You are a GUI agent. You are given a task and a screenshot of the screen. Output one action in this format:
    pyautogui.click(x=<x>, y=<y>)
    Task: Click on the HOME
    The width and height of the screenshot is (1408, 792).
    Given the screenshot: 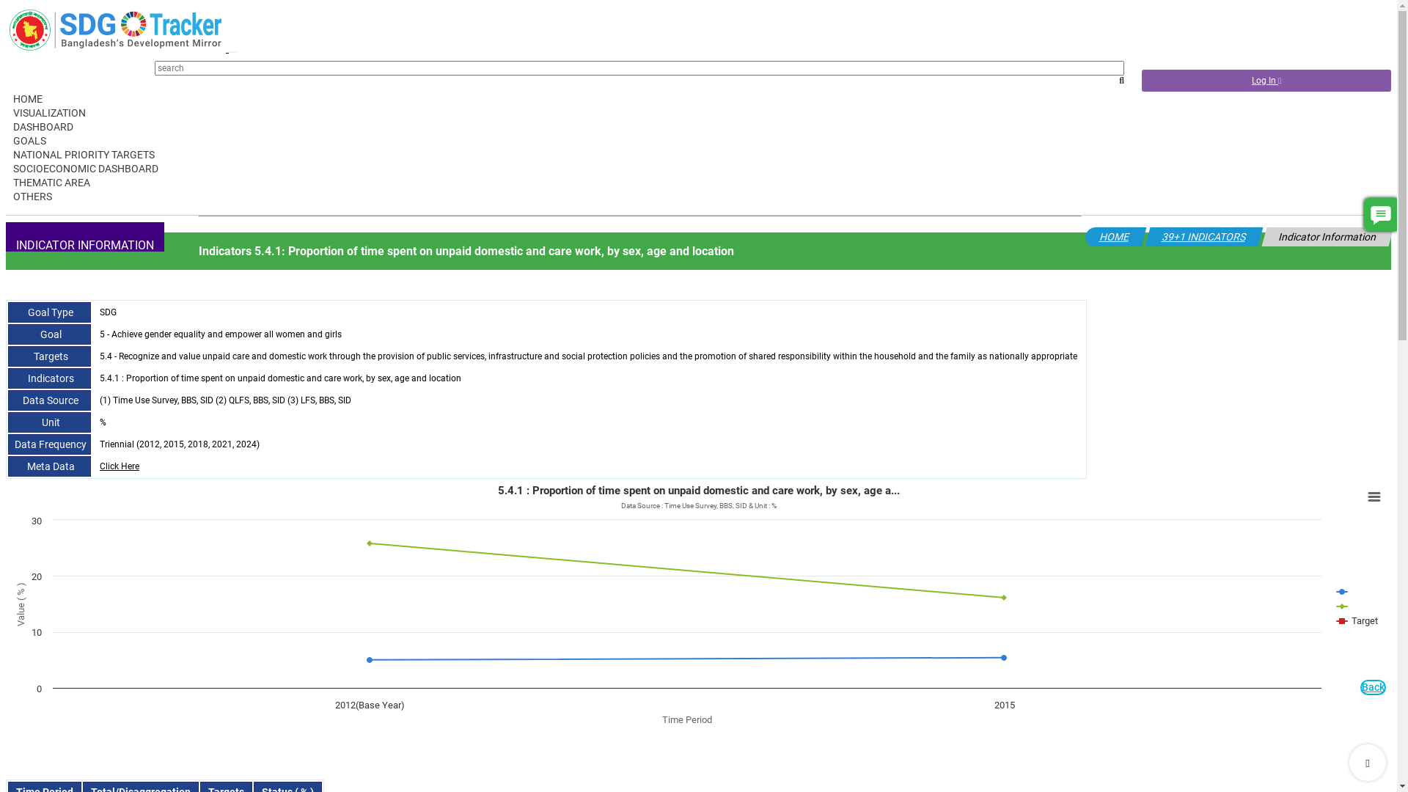 What is the action you would take?
    pyautogui.click(x=1113, y=237)
    